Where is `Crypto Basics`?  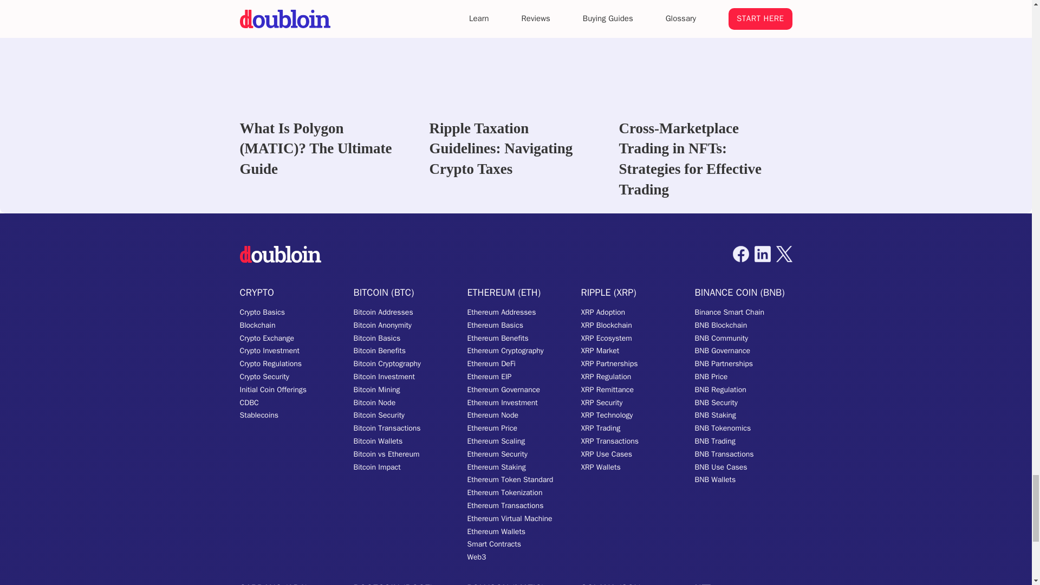 Crypto Basics is located at coordinates (262, 312).